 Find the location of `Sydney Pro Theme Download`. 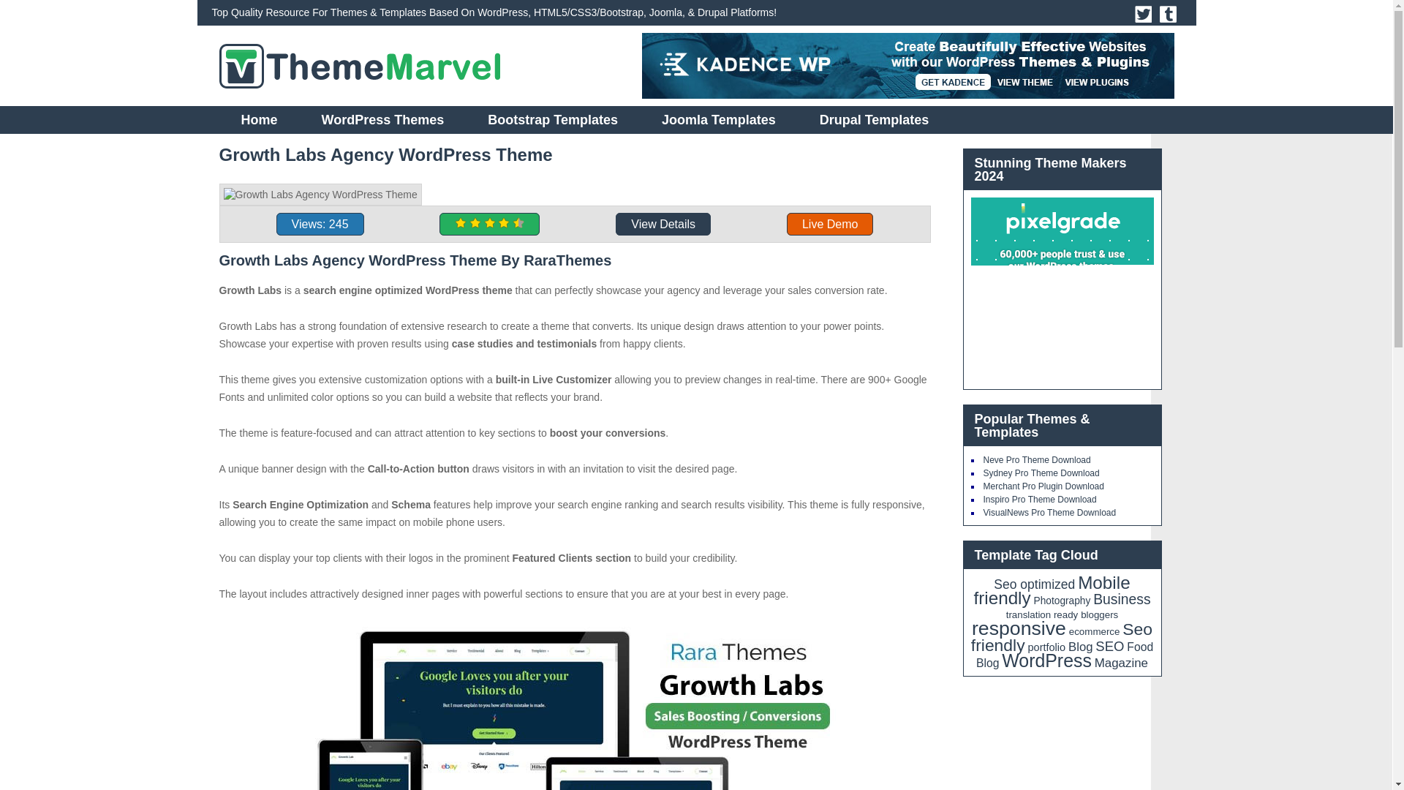

Sydney Pro Theme Download is located at coordinates (1041, 473).